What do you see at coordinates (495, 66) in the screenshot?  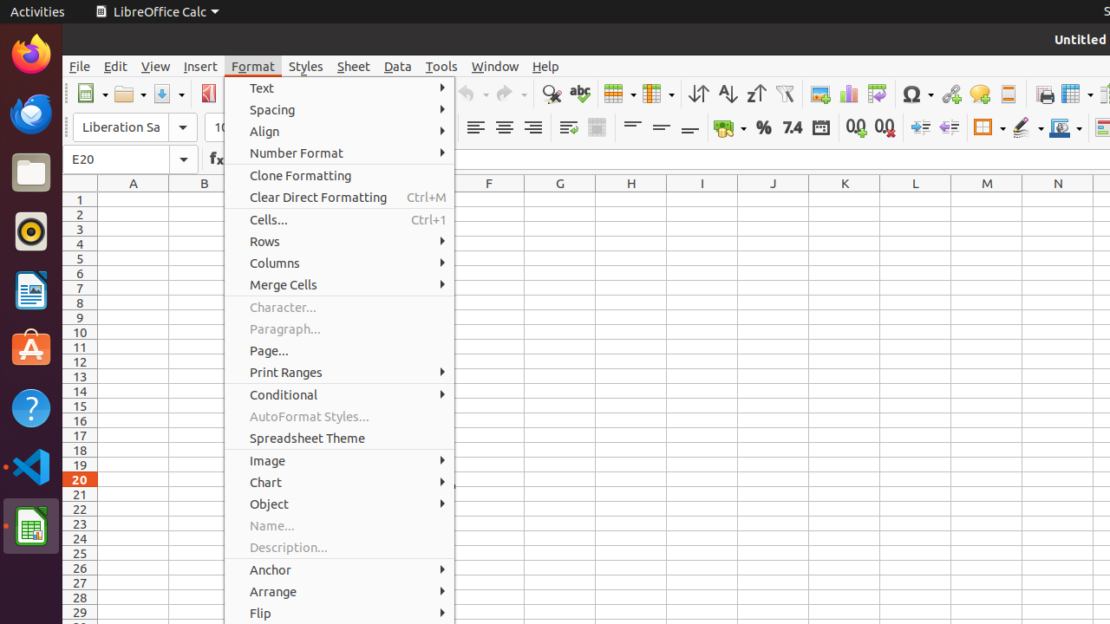 I see `Window` at bounding box center [495, 66].